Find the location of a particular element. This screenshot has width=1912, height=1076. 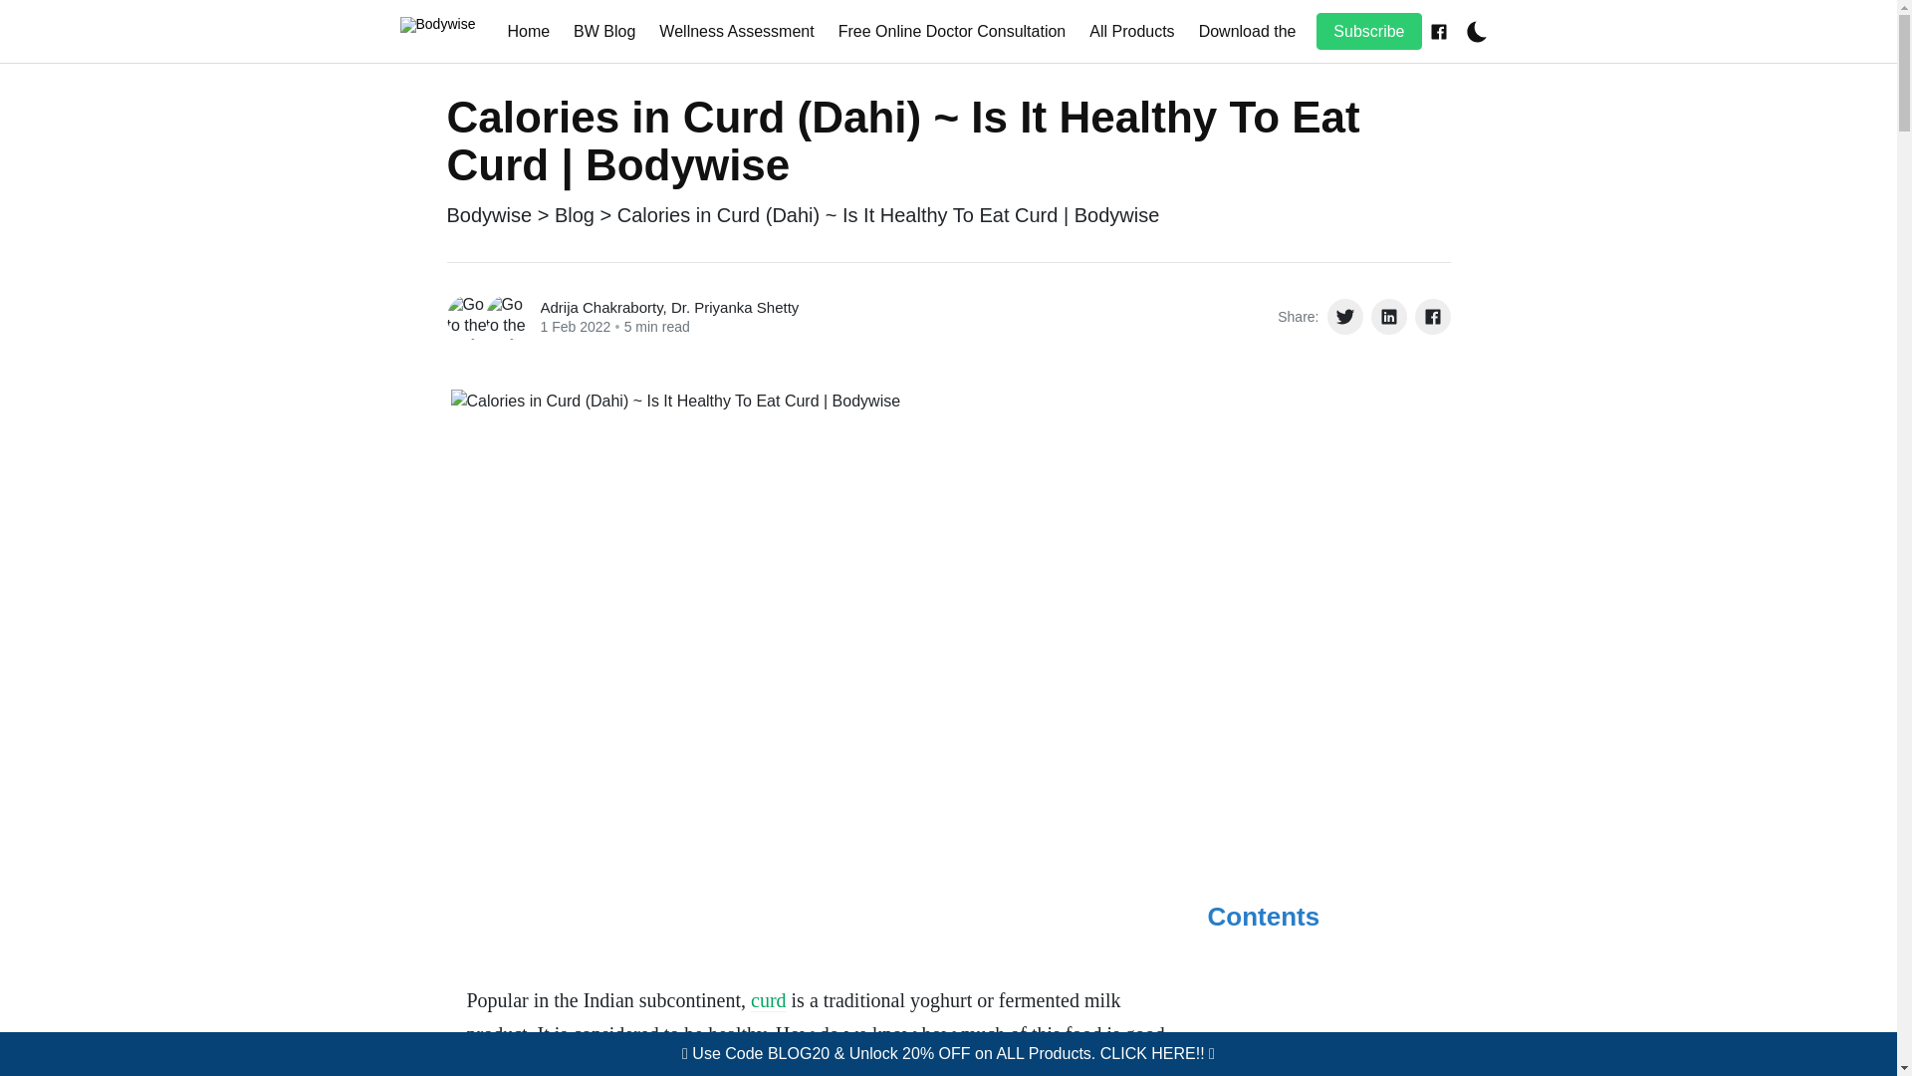

BW Blog is located at coordinates (604, 30).